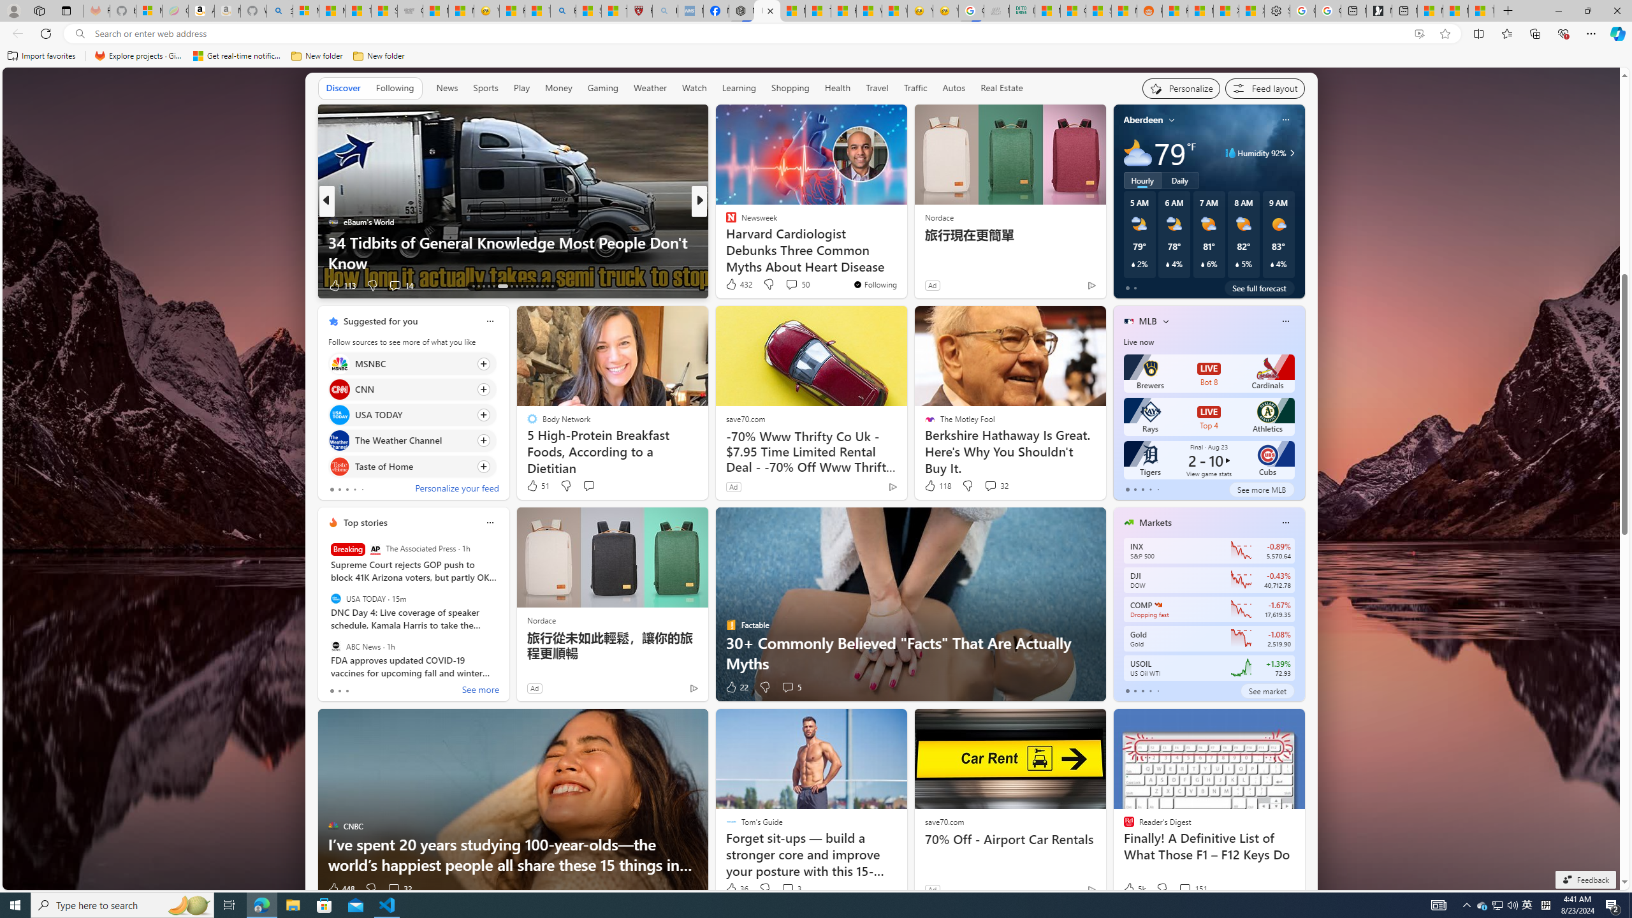  I want to click on 256 Like, so click(734, 286).